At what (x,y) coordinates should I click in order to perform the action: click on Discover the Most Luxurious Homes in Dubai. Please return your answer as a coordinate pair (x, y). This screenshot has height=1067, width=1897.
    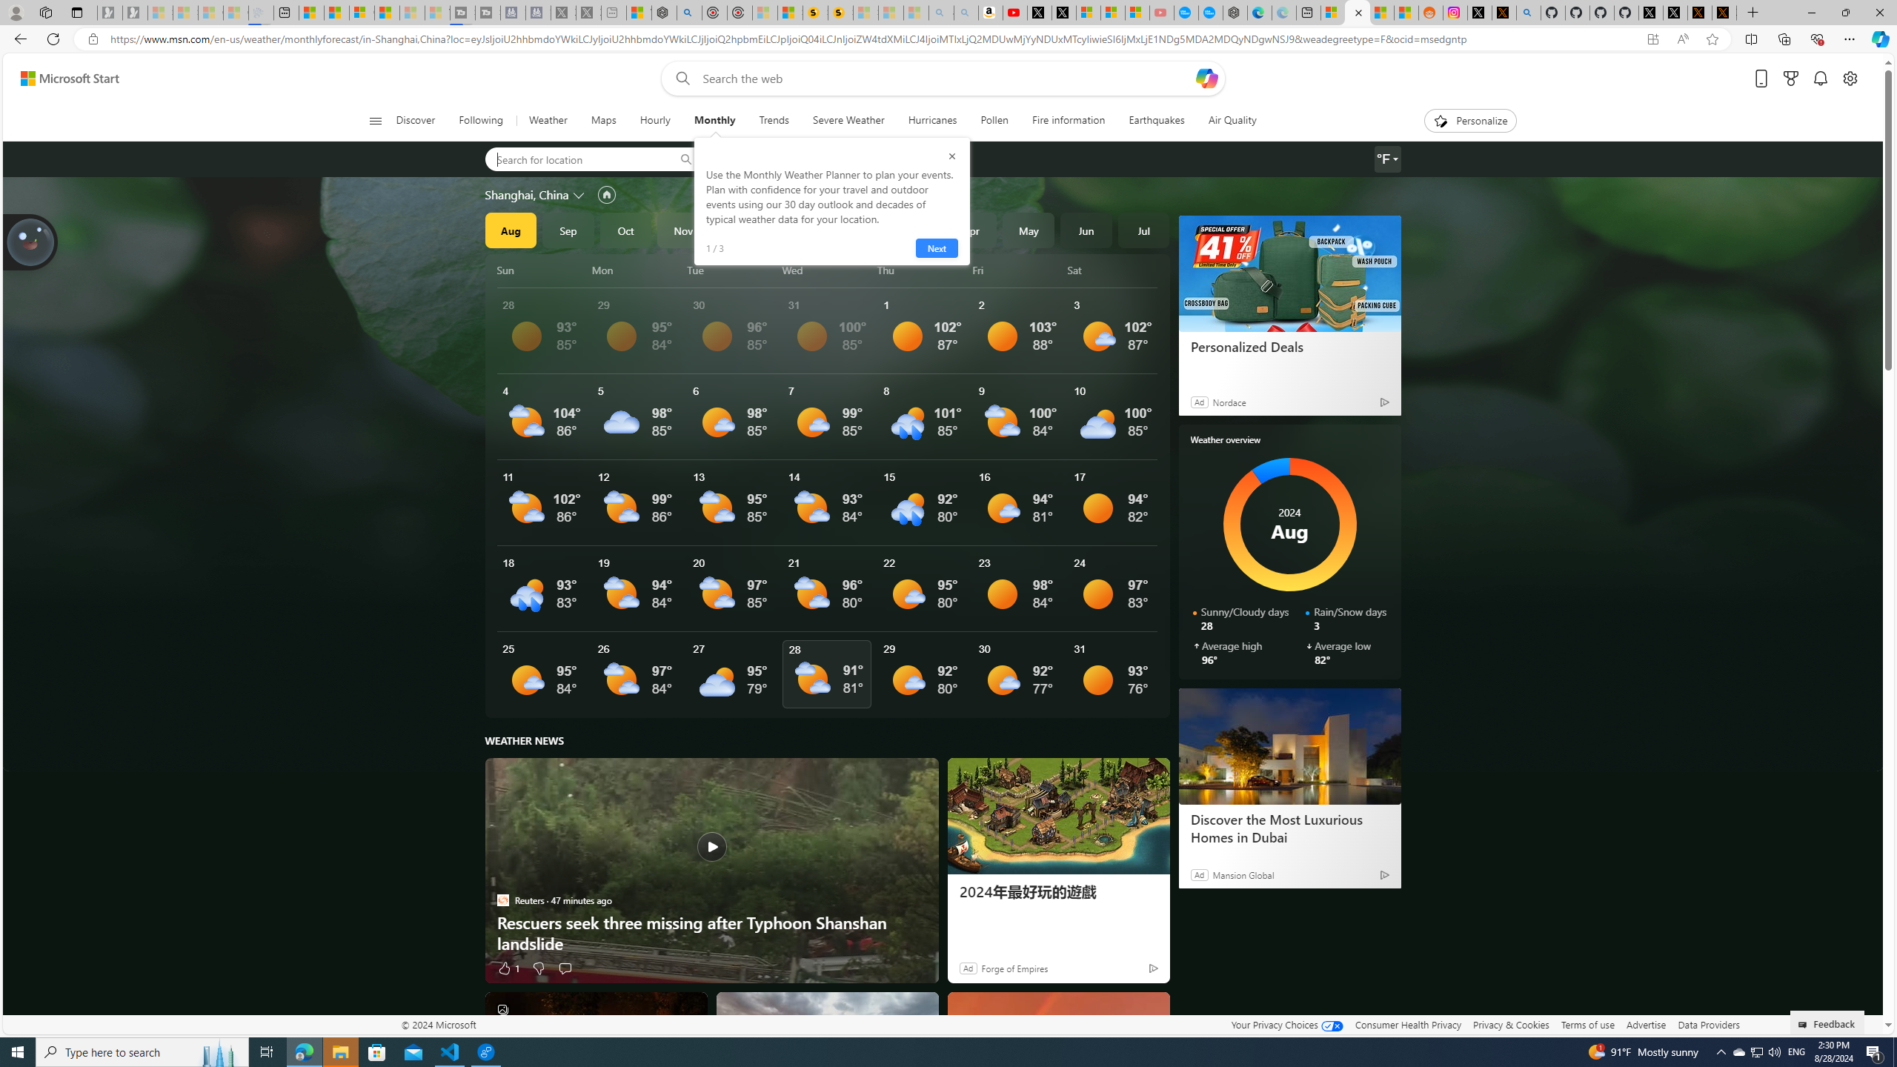
    Looking at the image, I should click on (1289, 828).